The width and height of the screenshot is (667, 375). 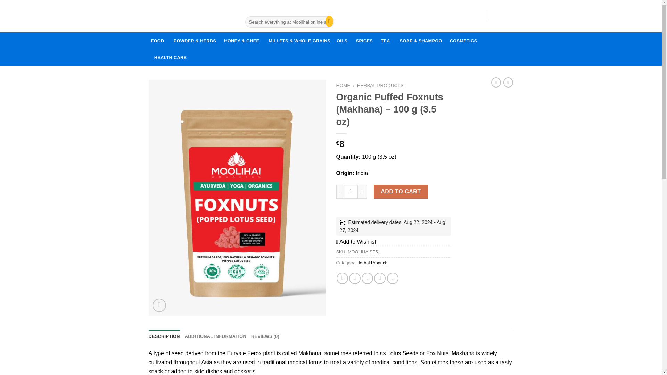 I want to click on Zoom, so click(x=343, y=85).